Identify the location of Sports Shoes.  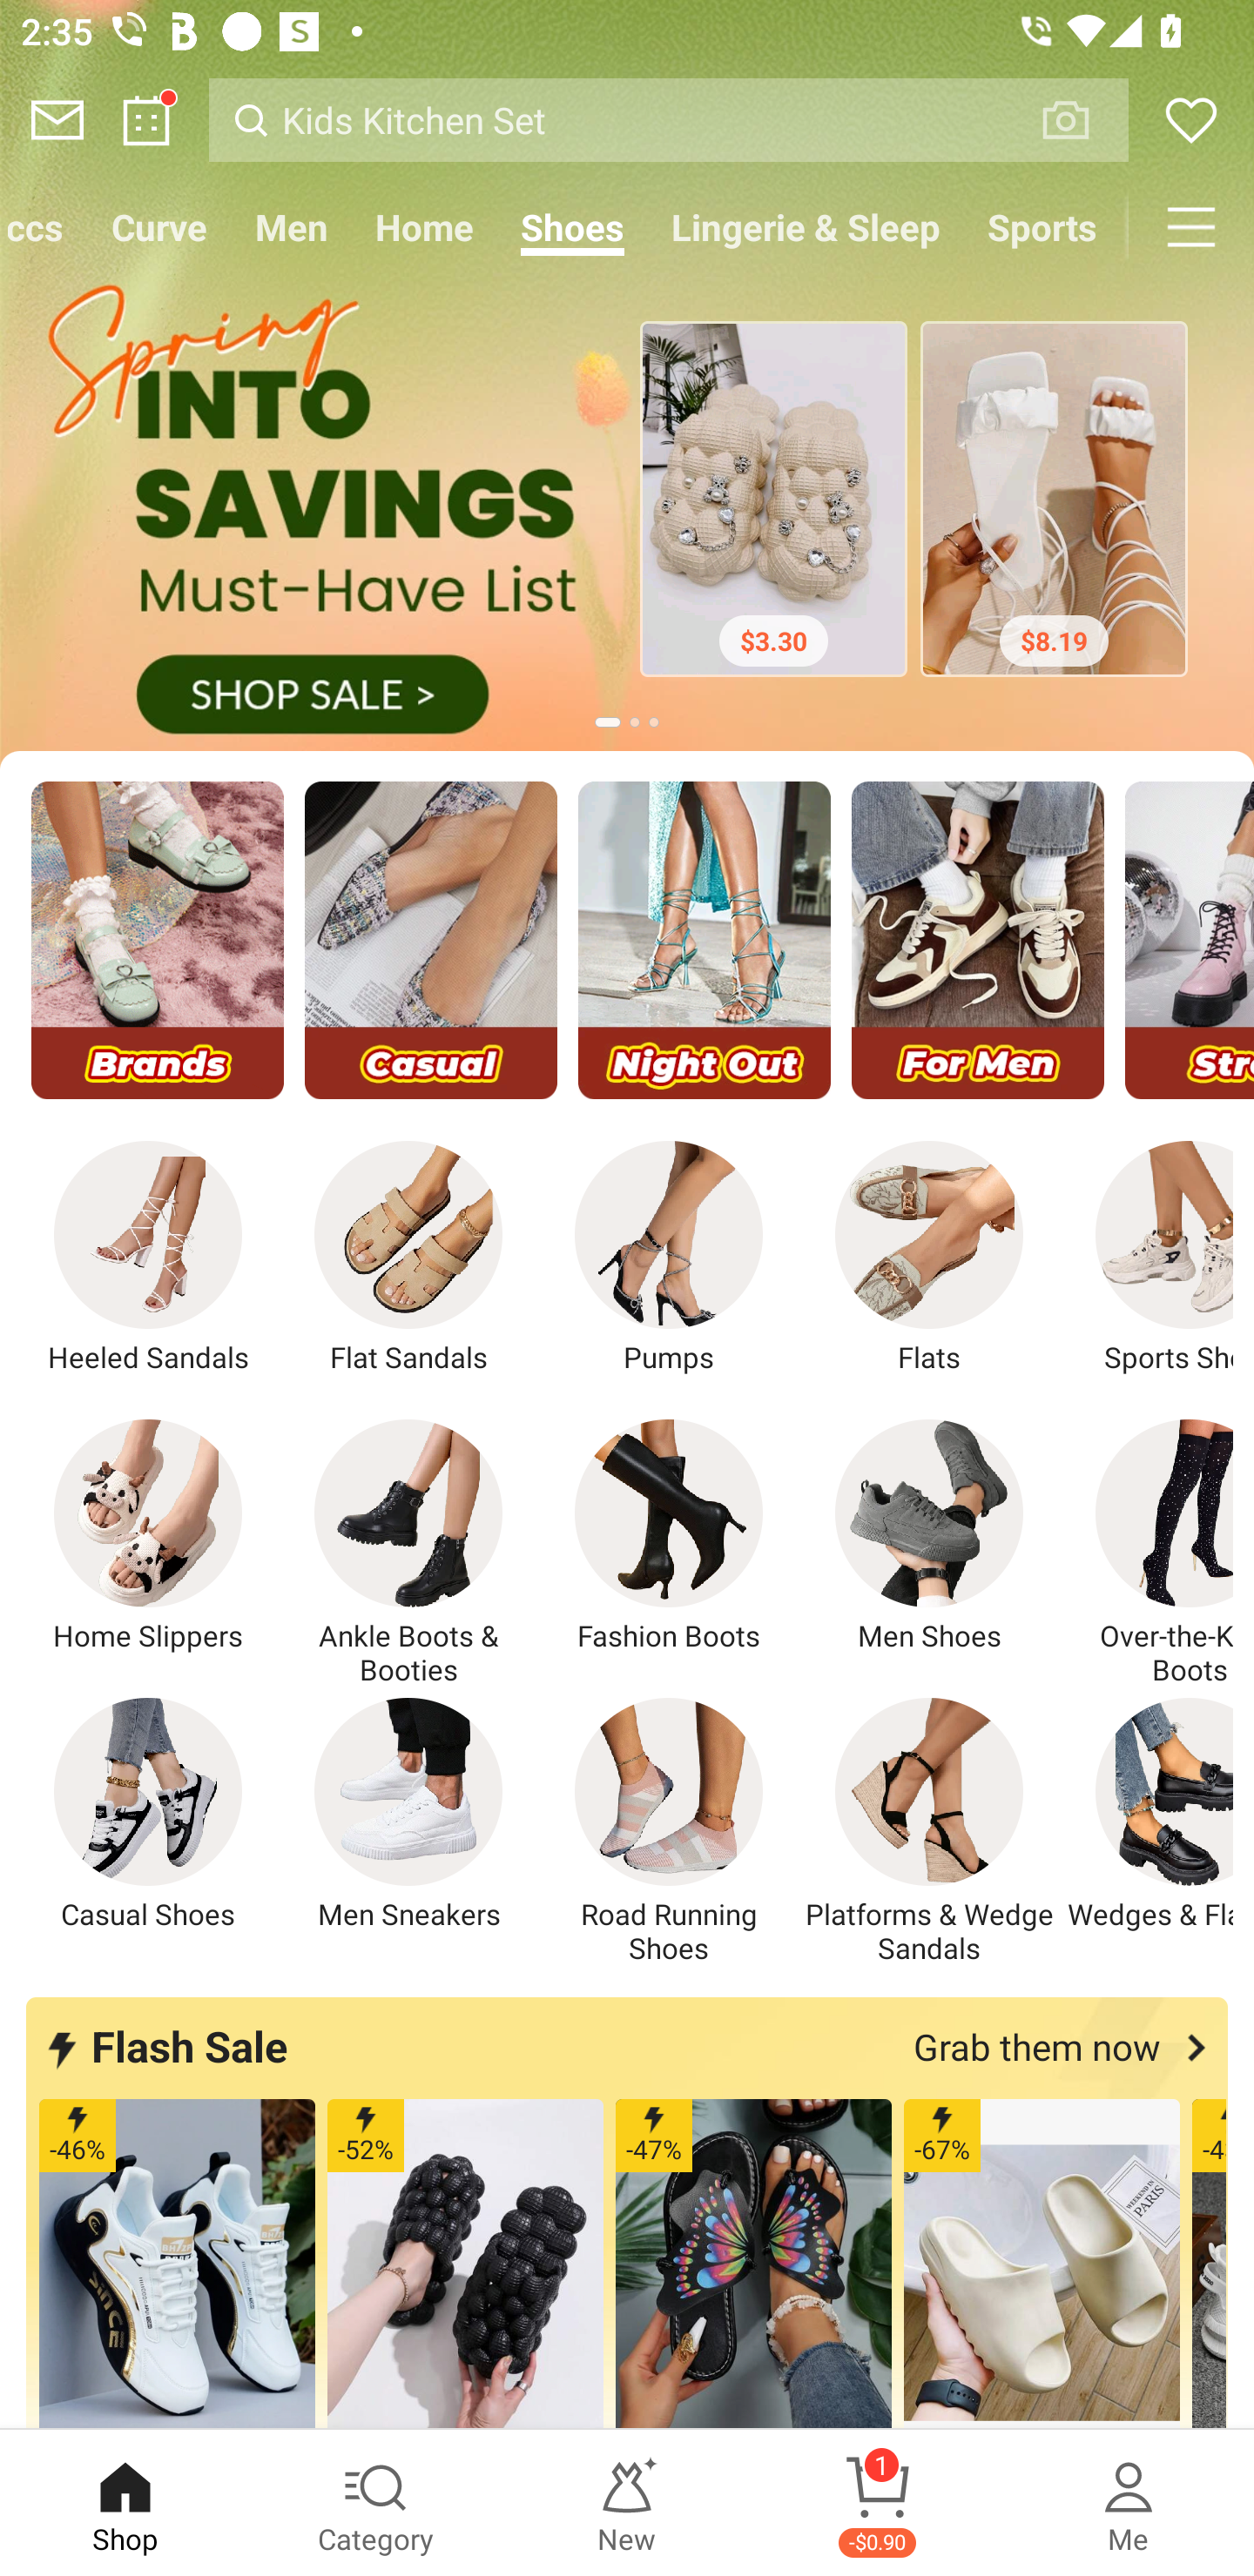
(1147, 1258).